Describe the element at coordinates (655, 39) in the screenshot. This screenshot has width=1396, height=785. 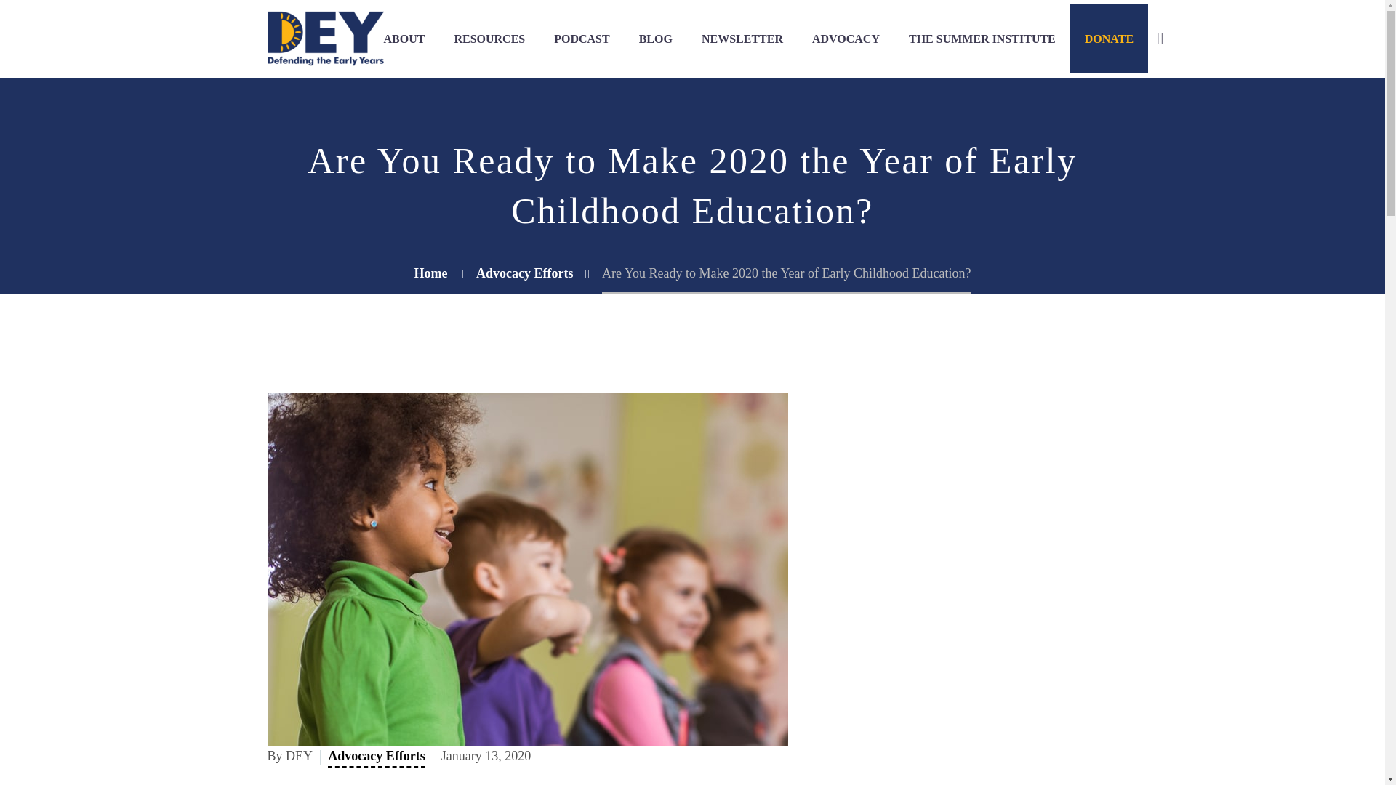
I see `BLOG` at that location.